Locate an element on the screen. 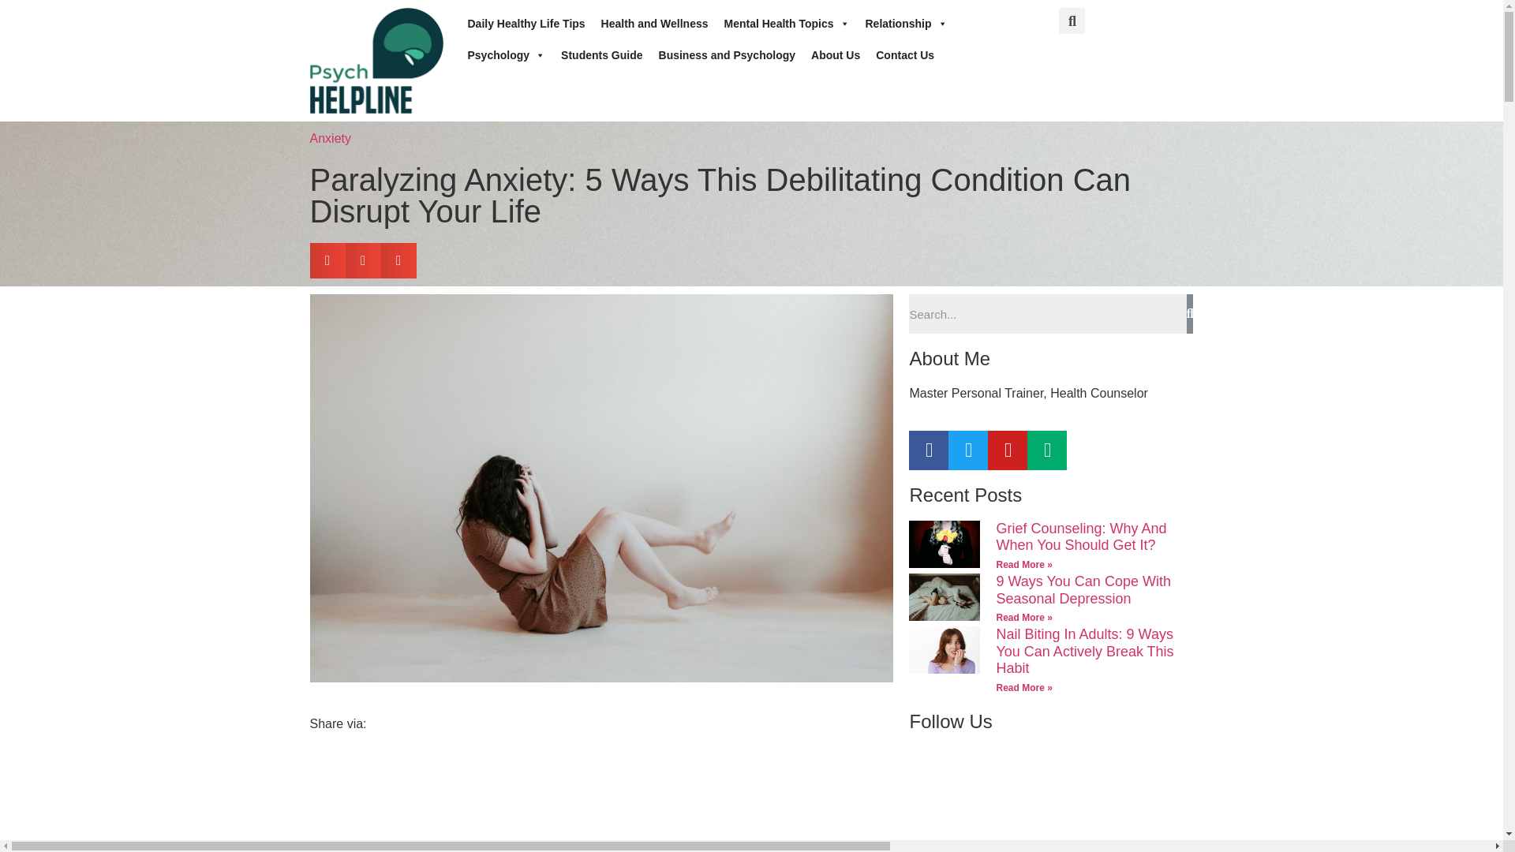  Advertisement is located at coordinates (601, 799).